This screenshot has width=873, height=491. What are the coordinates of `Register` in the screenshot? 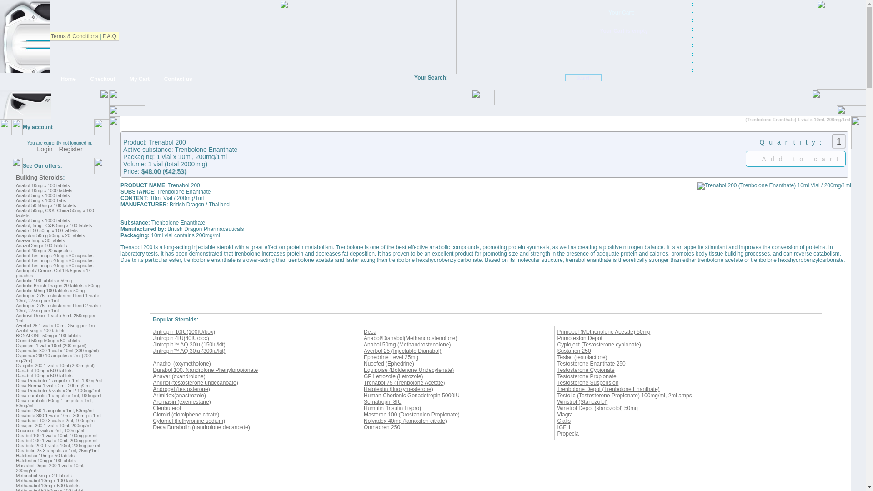 It's located at (71, 149).